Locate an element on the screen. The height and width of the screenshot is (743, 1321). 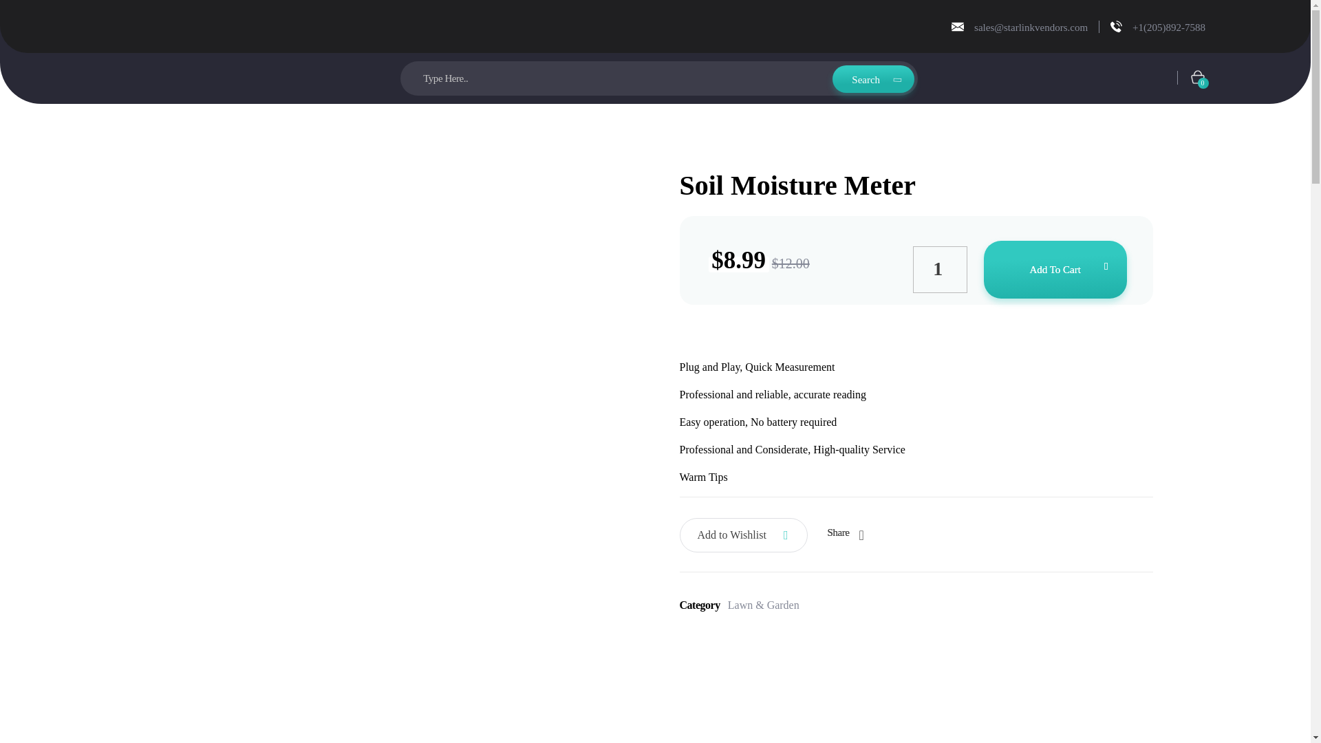
Add To Cart is located at coordinates (1055, 270).